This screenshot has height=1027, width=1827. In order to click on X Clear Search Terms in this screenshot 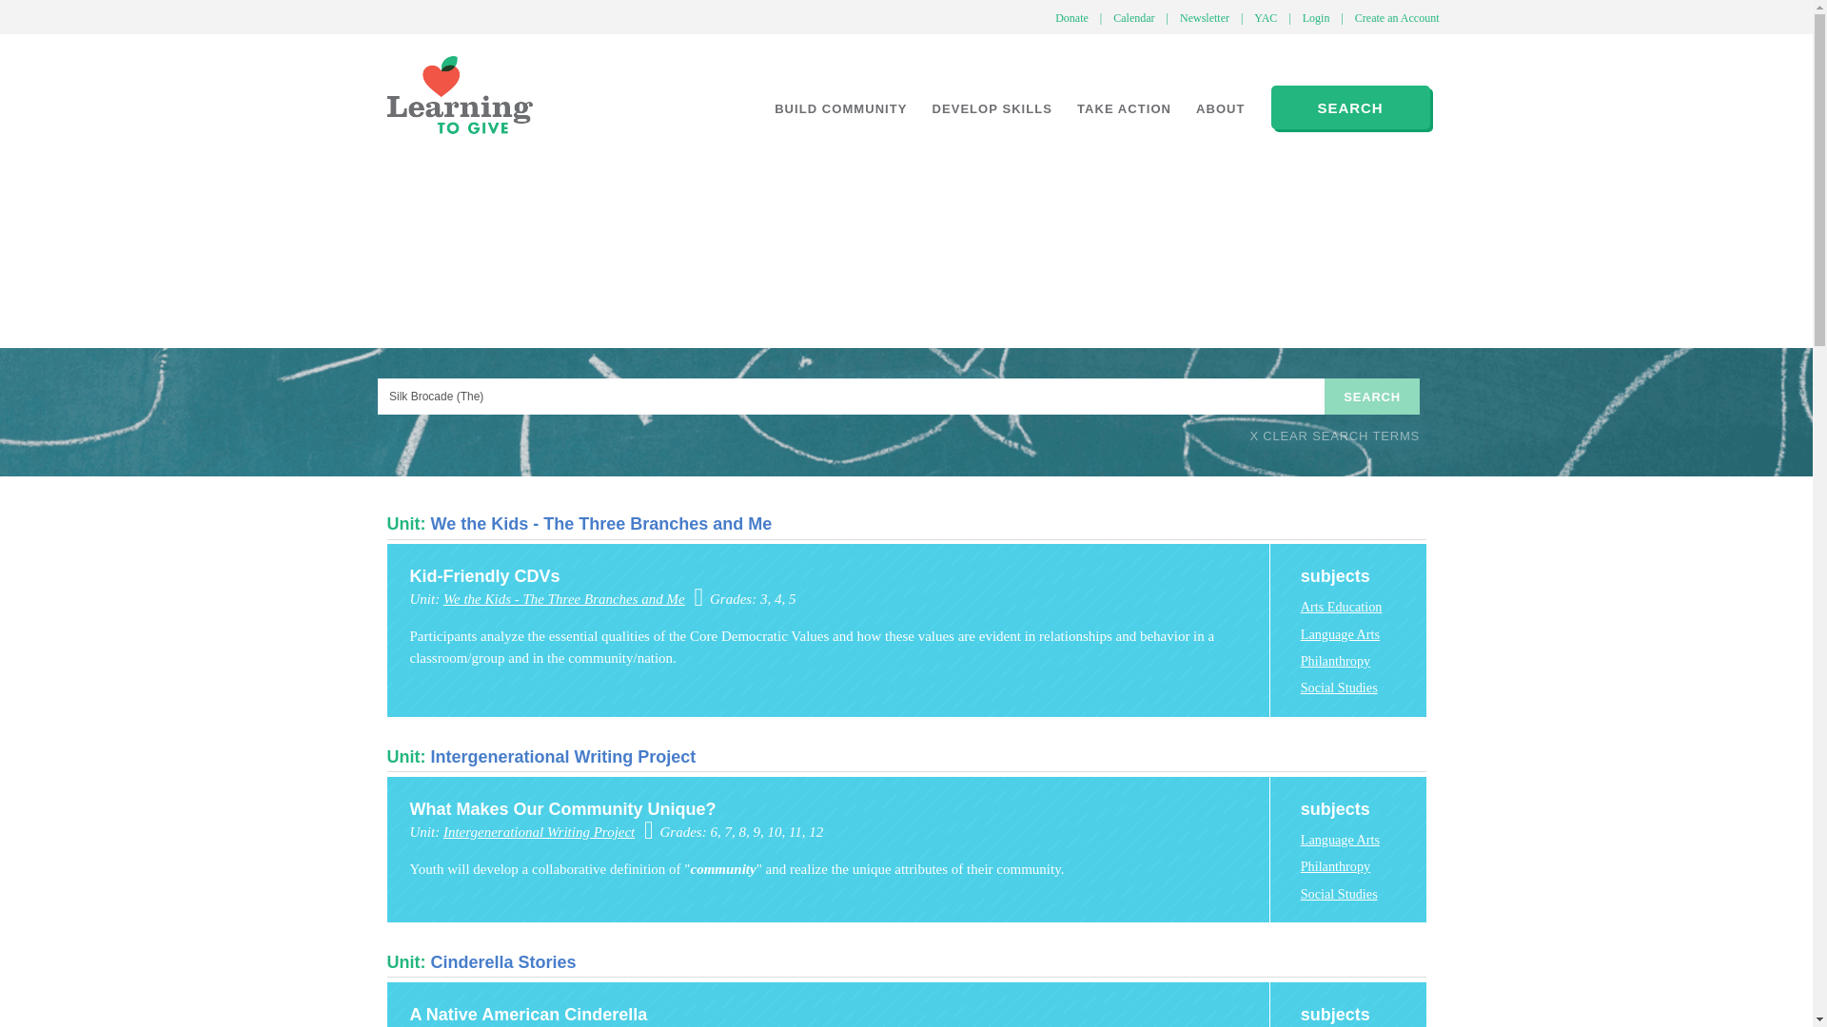, I will do `click(1334, 436)`.